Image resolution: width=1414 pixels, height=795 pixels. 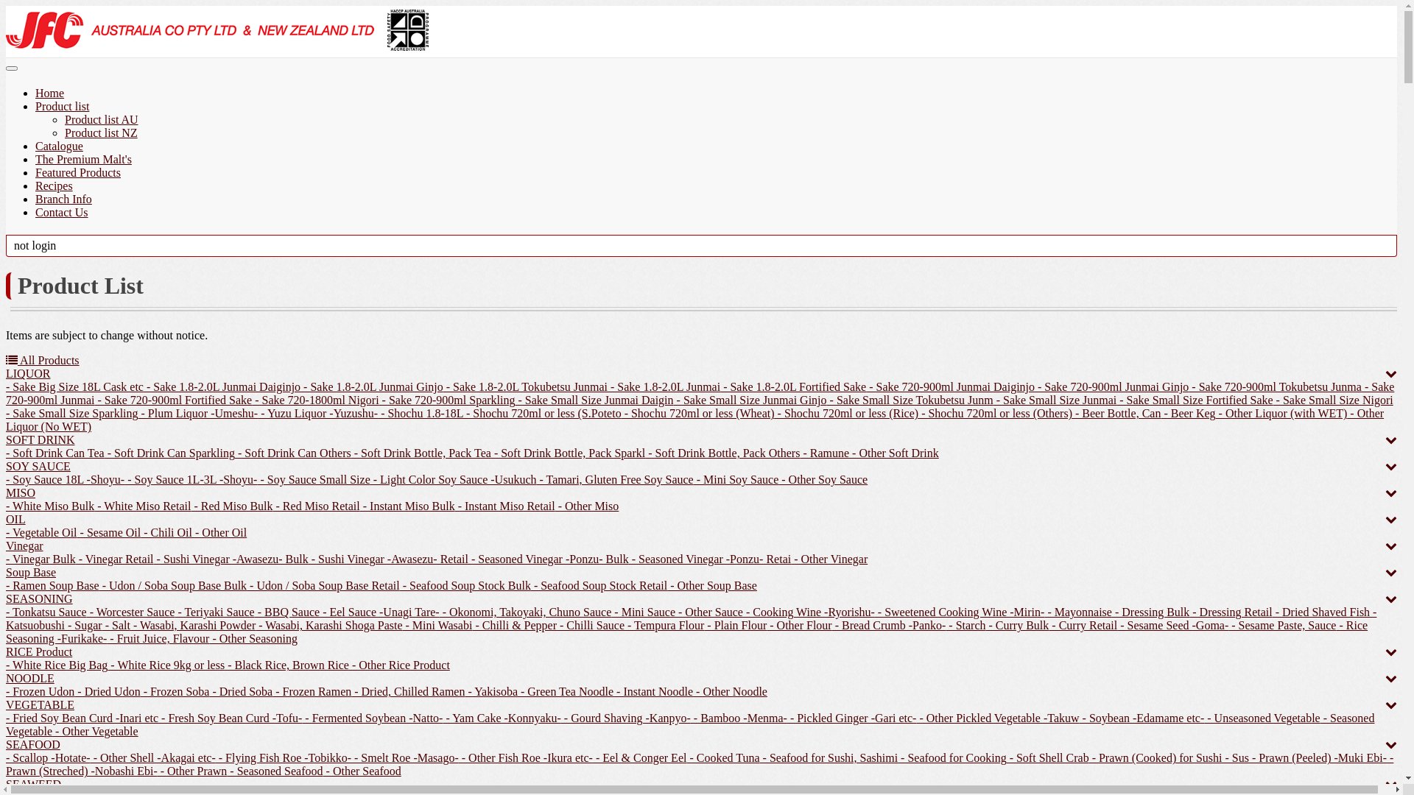 What do you see at coordinates (38, 467) in the screenshot?
I see `SOY SAUCE` at bounding box center [38, 467].